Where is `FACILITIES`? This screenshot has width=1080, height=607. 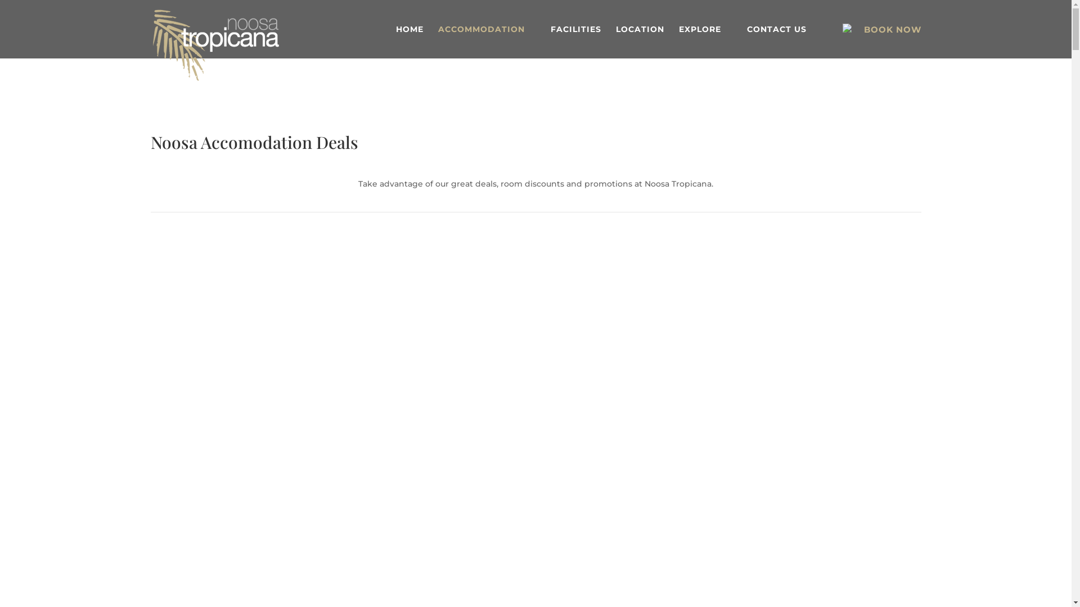 FACILITIES is located at coordinates (575, 42).